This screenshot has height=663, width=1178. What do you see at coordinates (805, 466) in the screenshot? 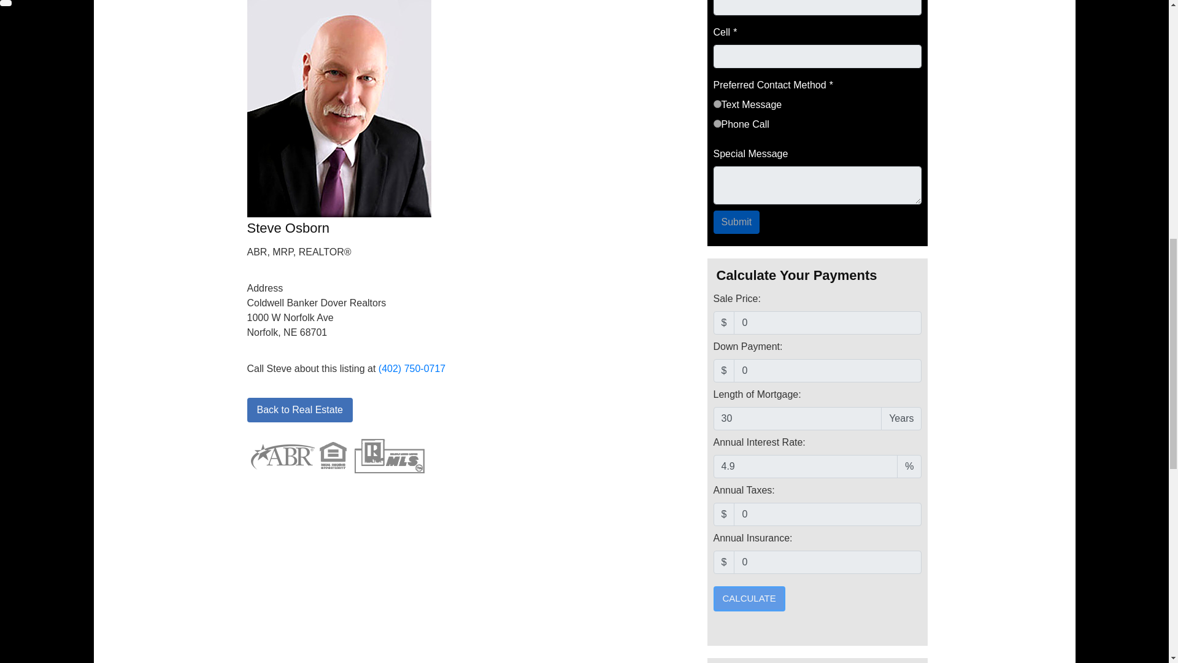
I see `4.9` at bounding box center [805, 466].